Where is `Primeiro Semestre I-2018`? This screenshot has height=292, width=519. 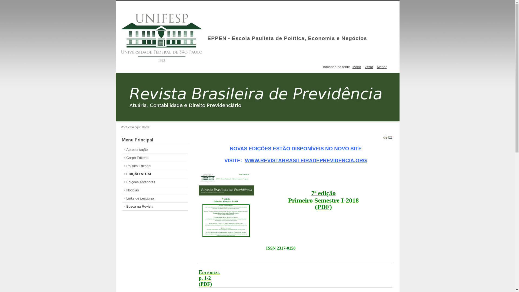
Primeiro Semestre I-2018 is located at coordinates (324, 201).